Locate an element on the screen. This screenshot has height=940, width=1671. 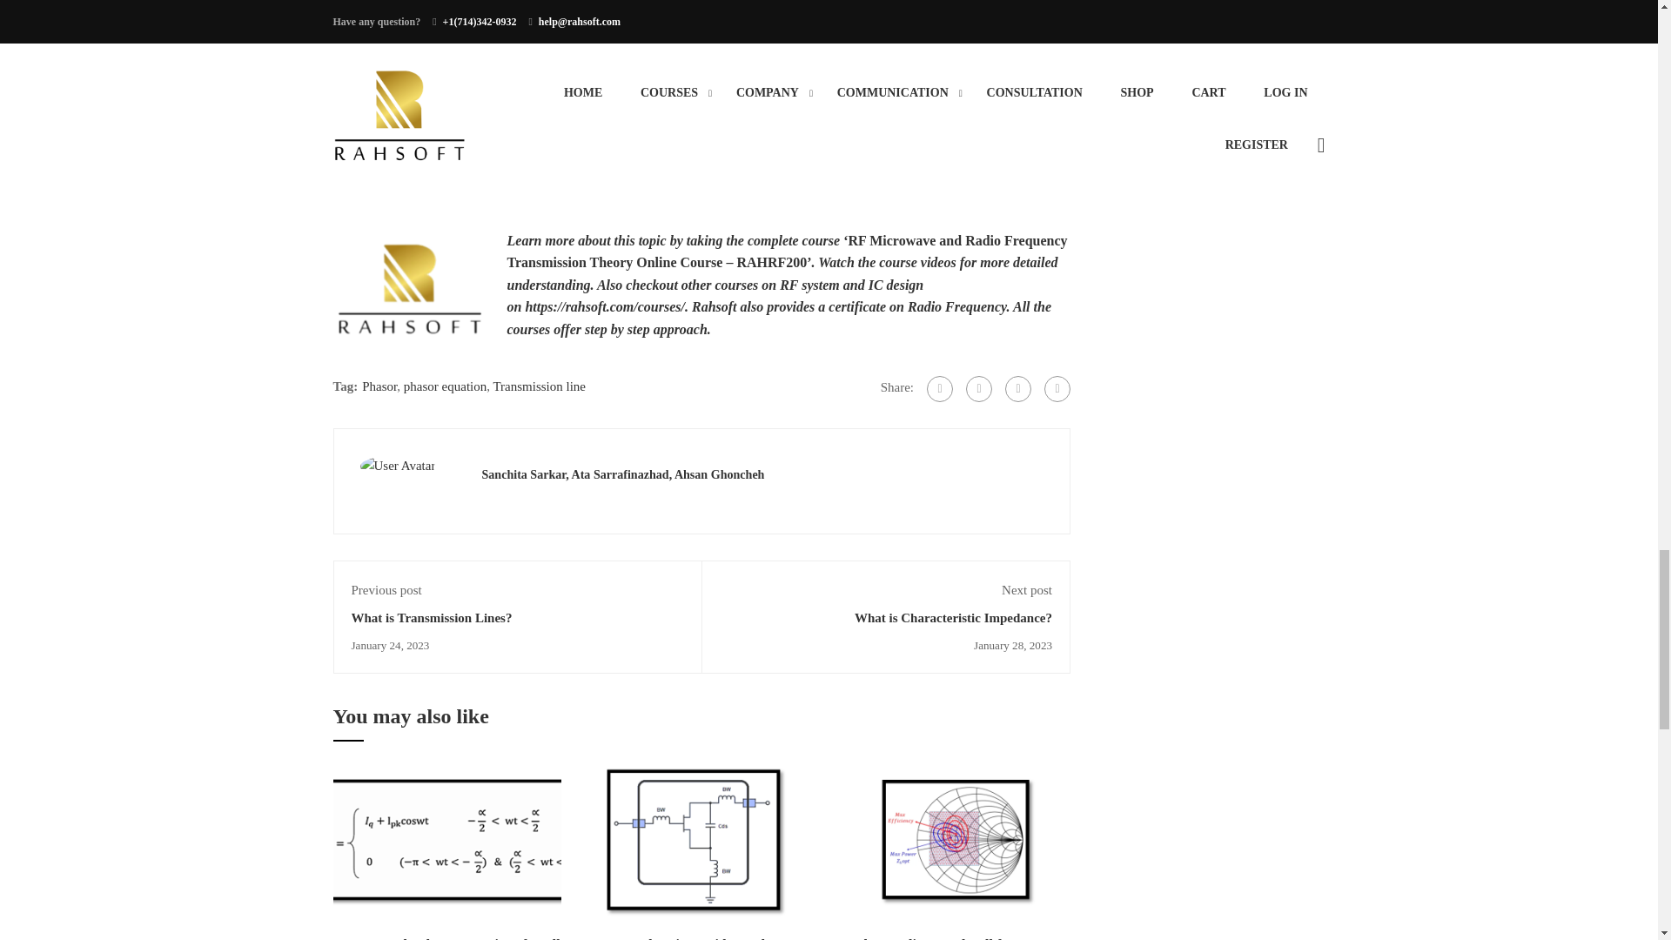
Class A is located at coordinates (701, 844).